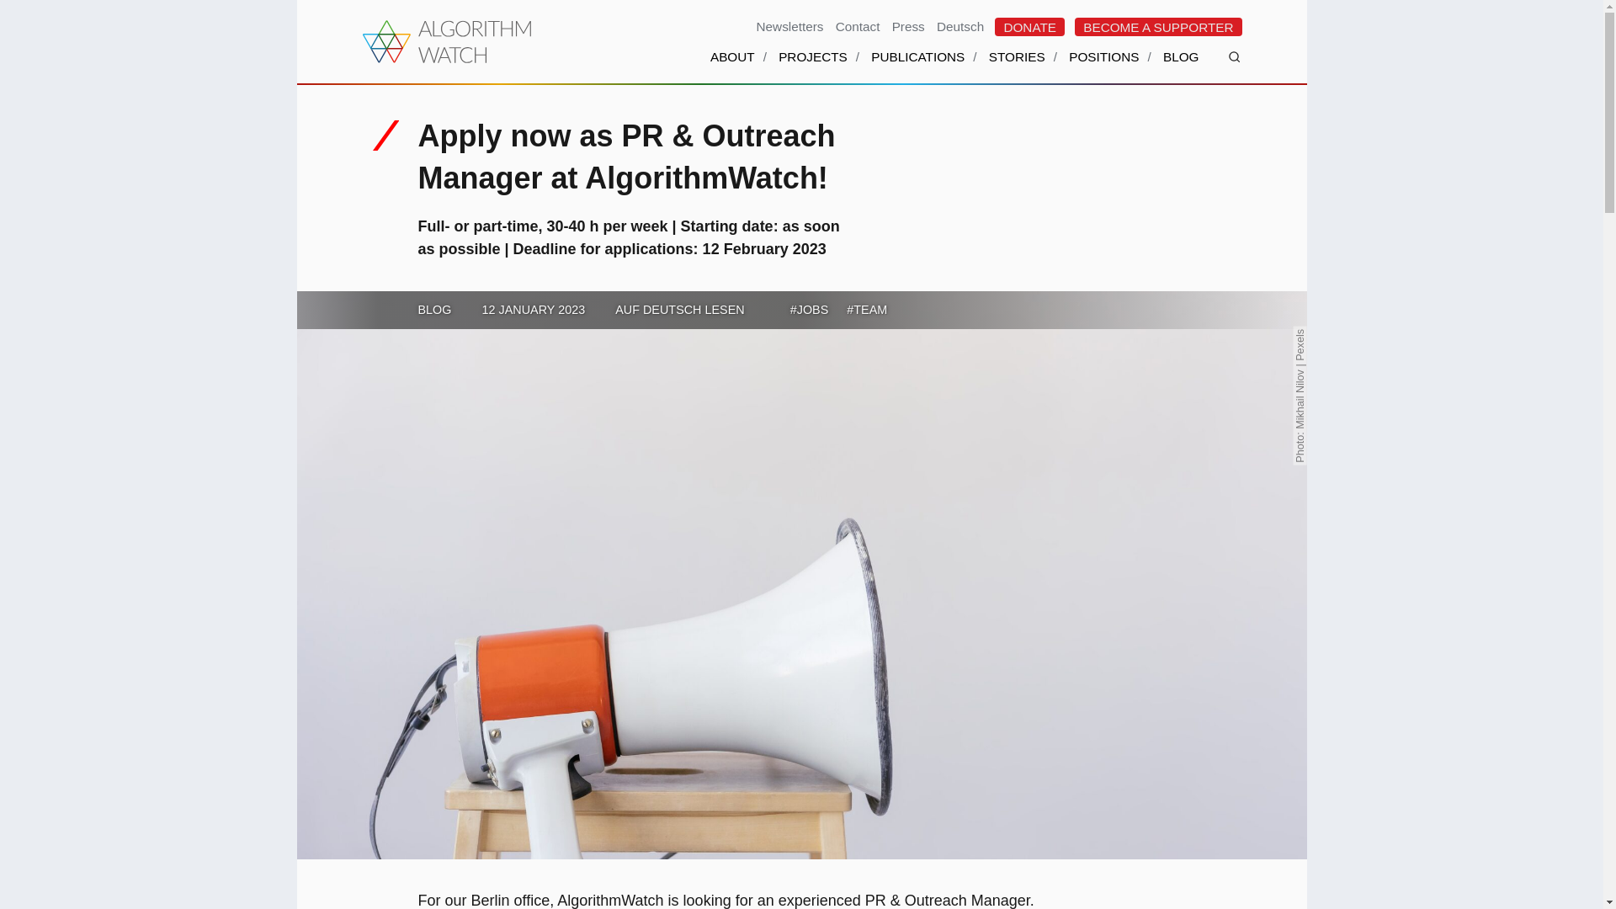  Describe the element at coordinates (680, 309) in the screenshot. I see `AUF DEUTSCH LESEN` at that location.